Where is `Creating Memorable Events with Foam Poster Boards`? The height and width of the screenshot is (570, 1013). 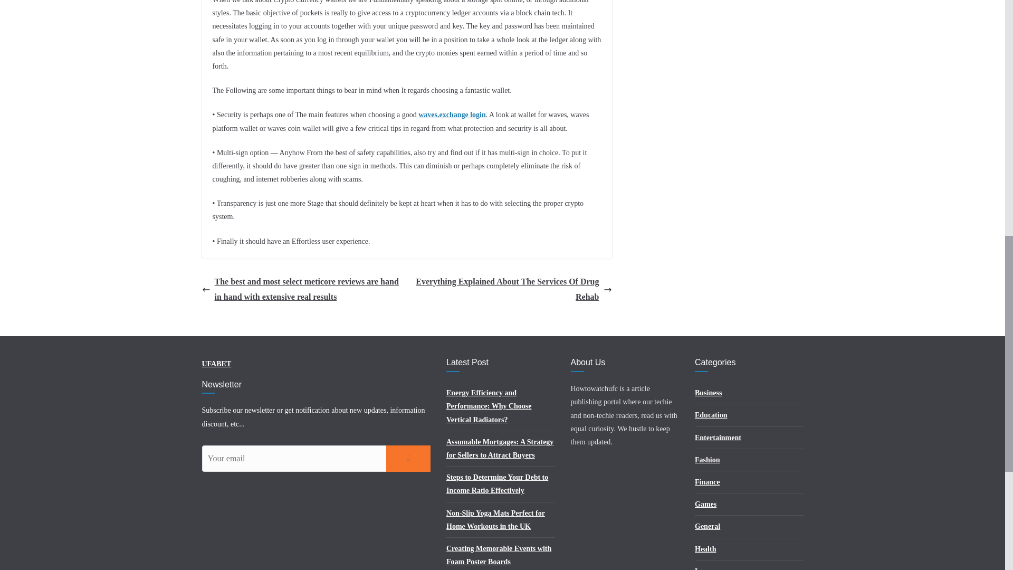 Creating Memorable Events with Foam Poster Boards is located at coordinates (499, 555).